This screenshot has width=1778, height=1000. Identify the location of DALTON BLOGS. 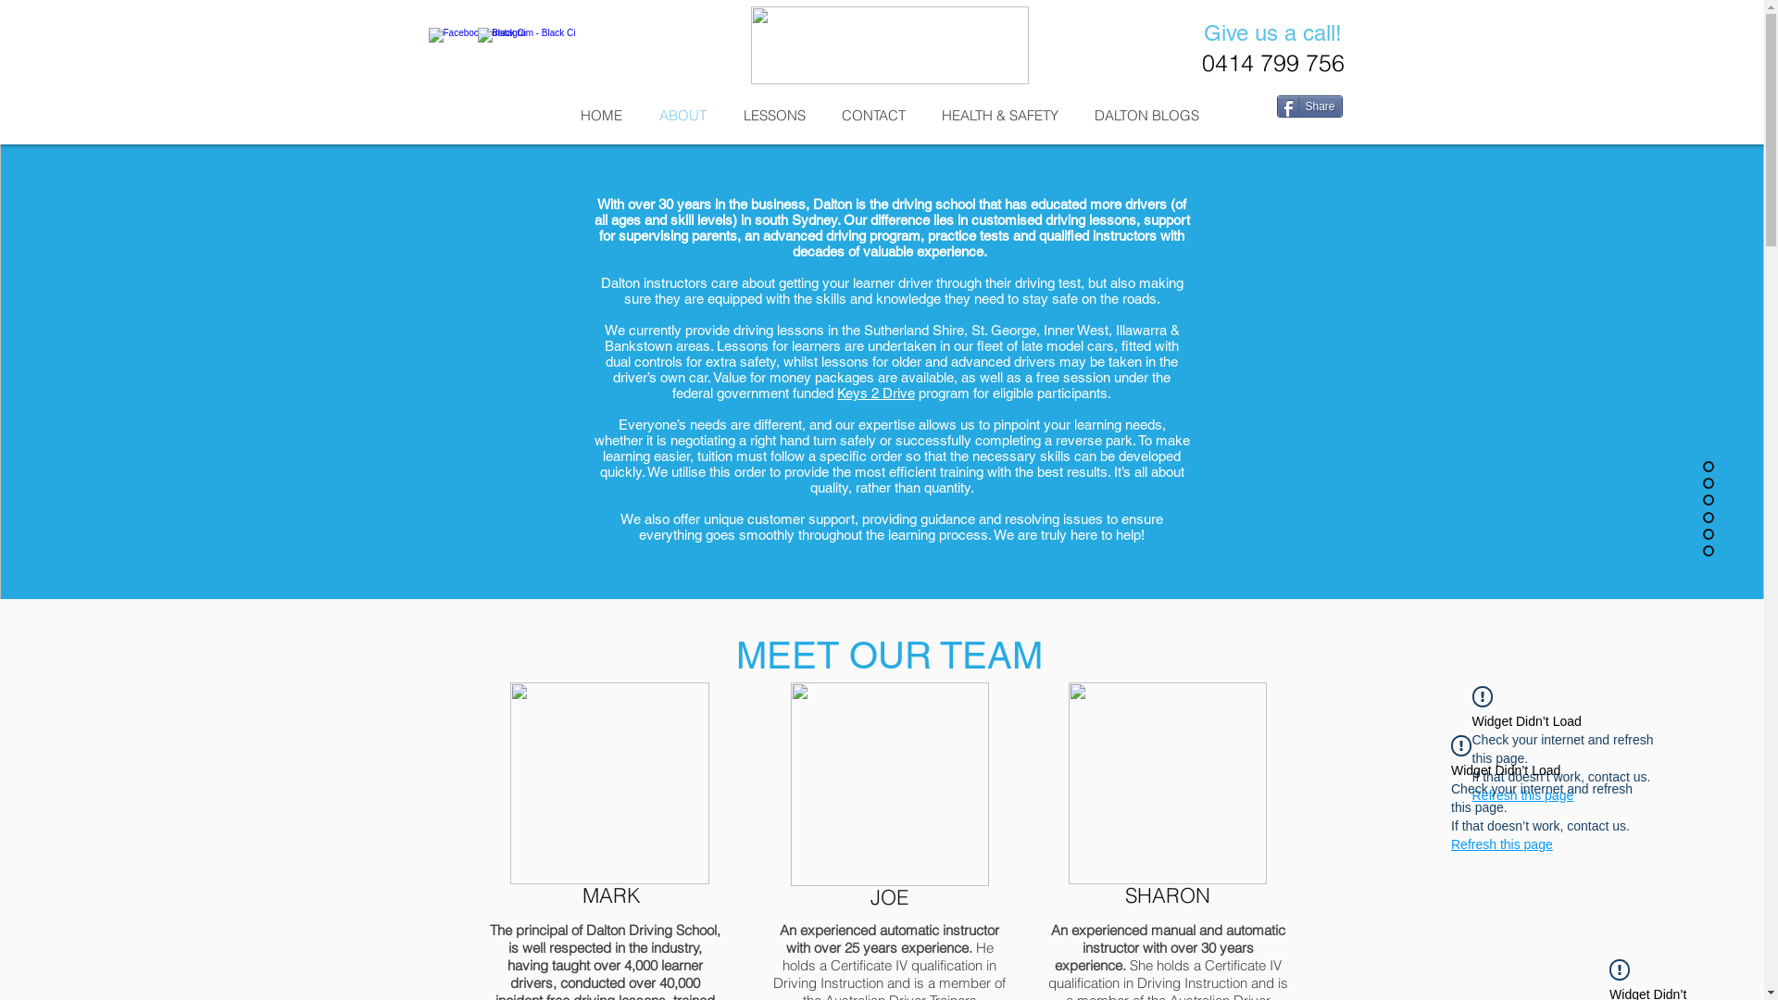
(1146, 115).